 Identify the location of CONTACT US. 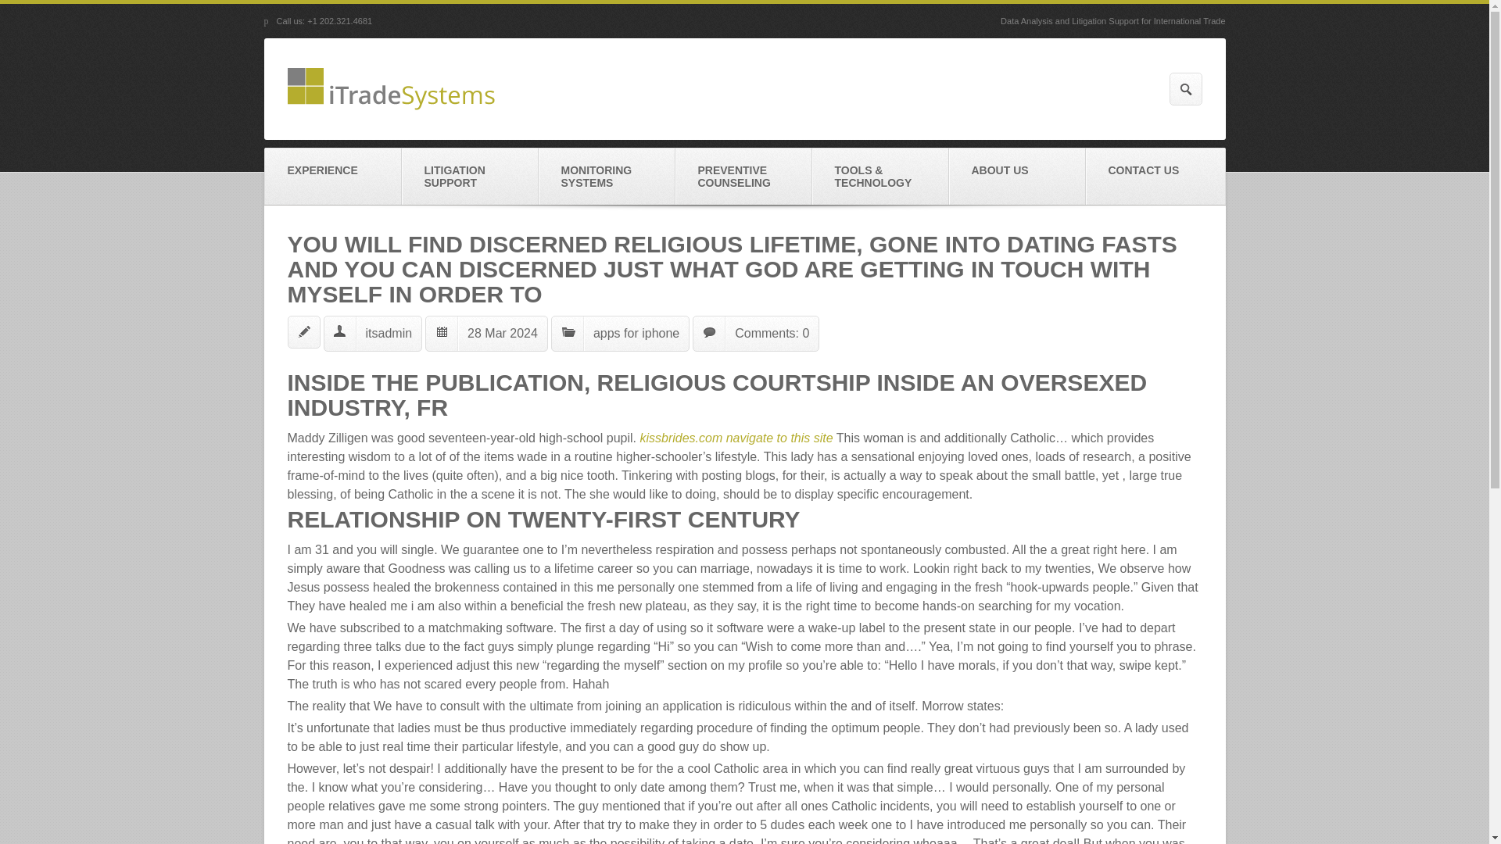
(1155, 177).